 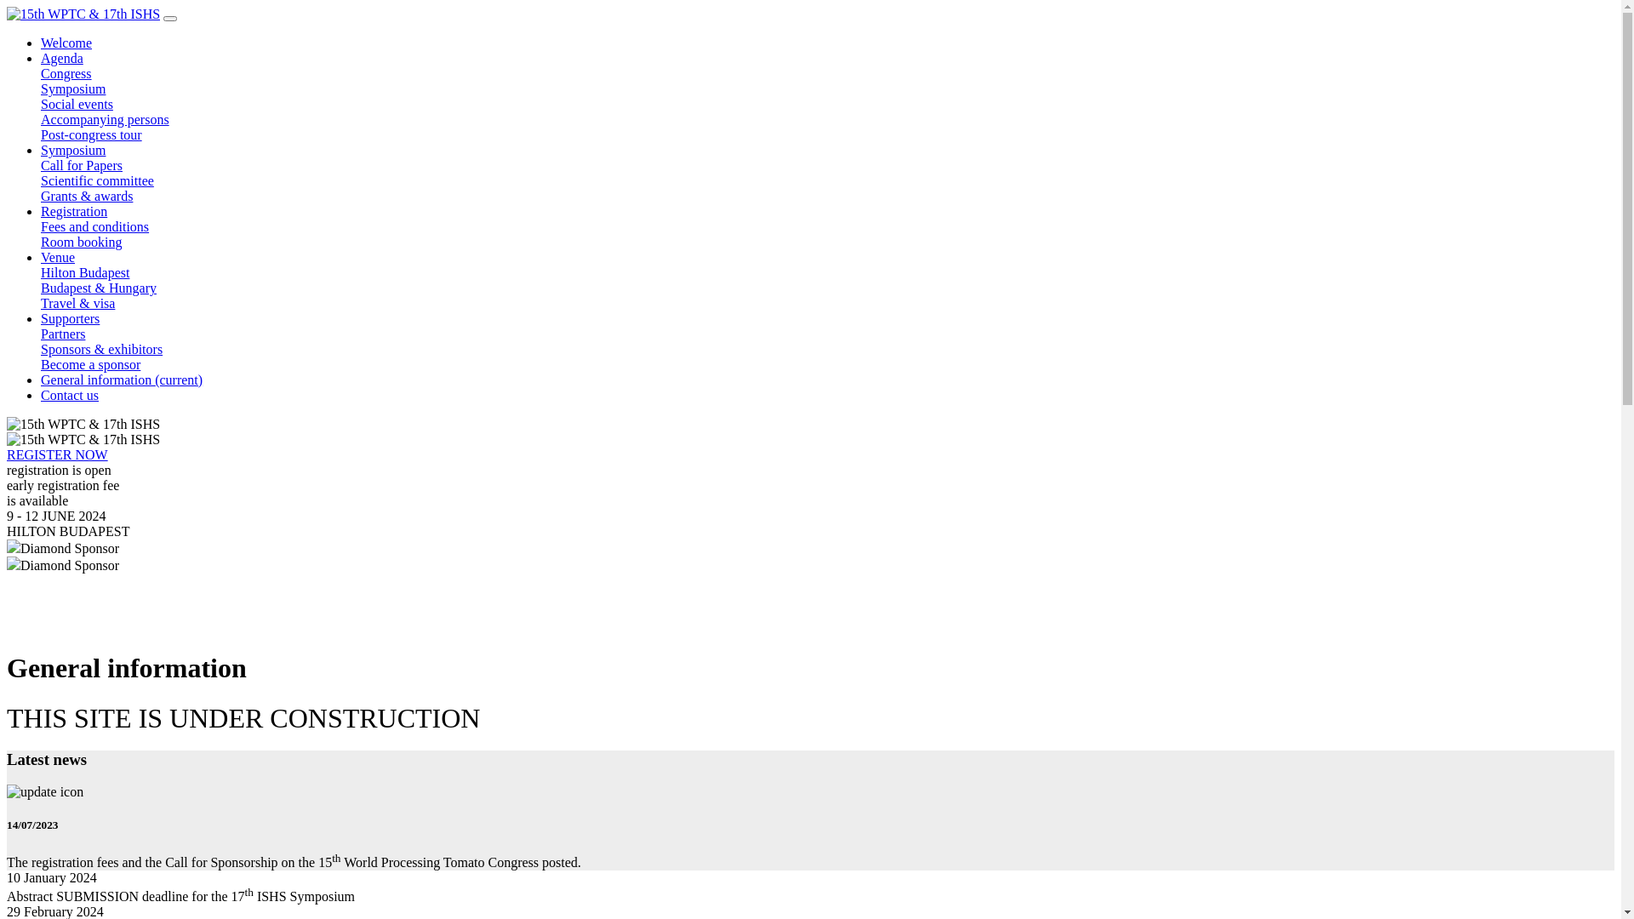 I want to click on update, so click(x=45, y=792).